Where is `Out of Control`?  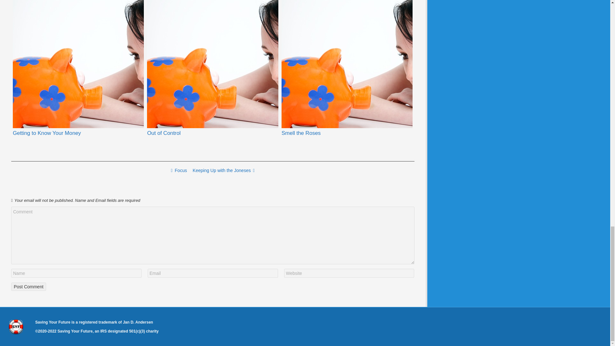
Out of Control is located at coordinates (212, 64).